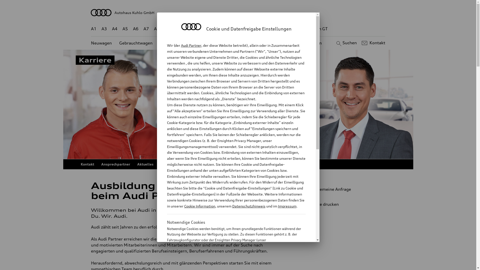 This screenshot has width=480, height=270. I want to click on Autohaus Kuhlo GmbH, so click(238, 12).